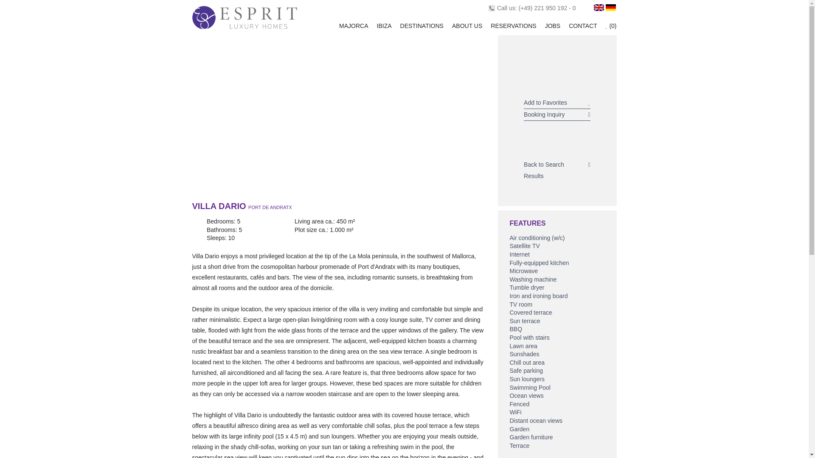  Describe the element at coordinates (353, 25) in the screenshot. I see `MAJORCA` at that location.